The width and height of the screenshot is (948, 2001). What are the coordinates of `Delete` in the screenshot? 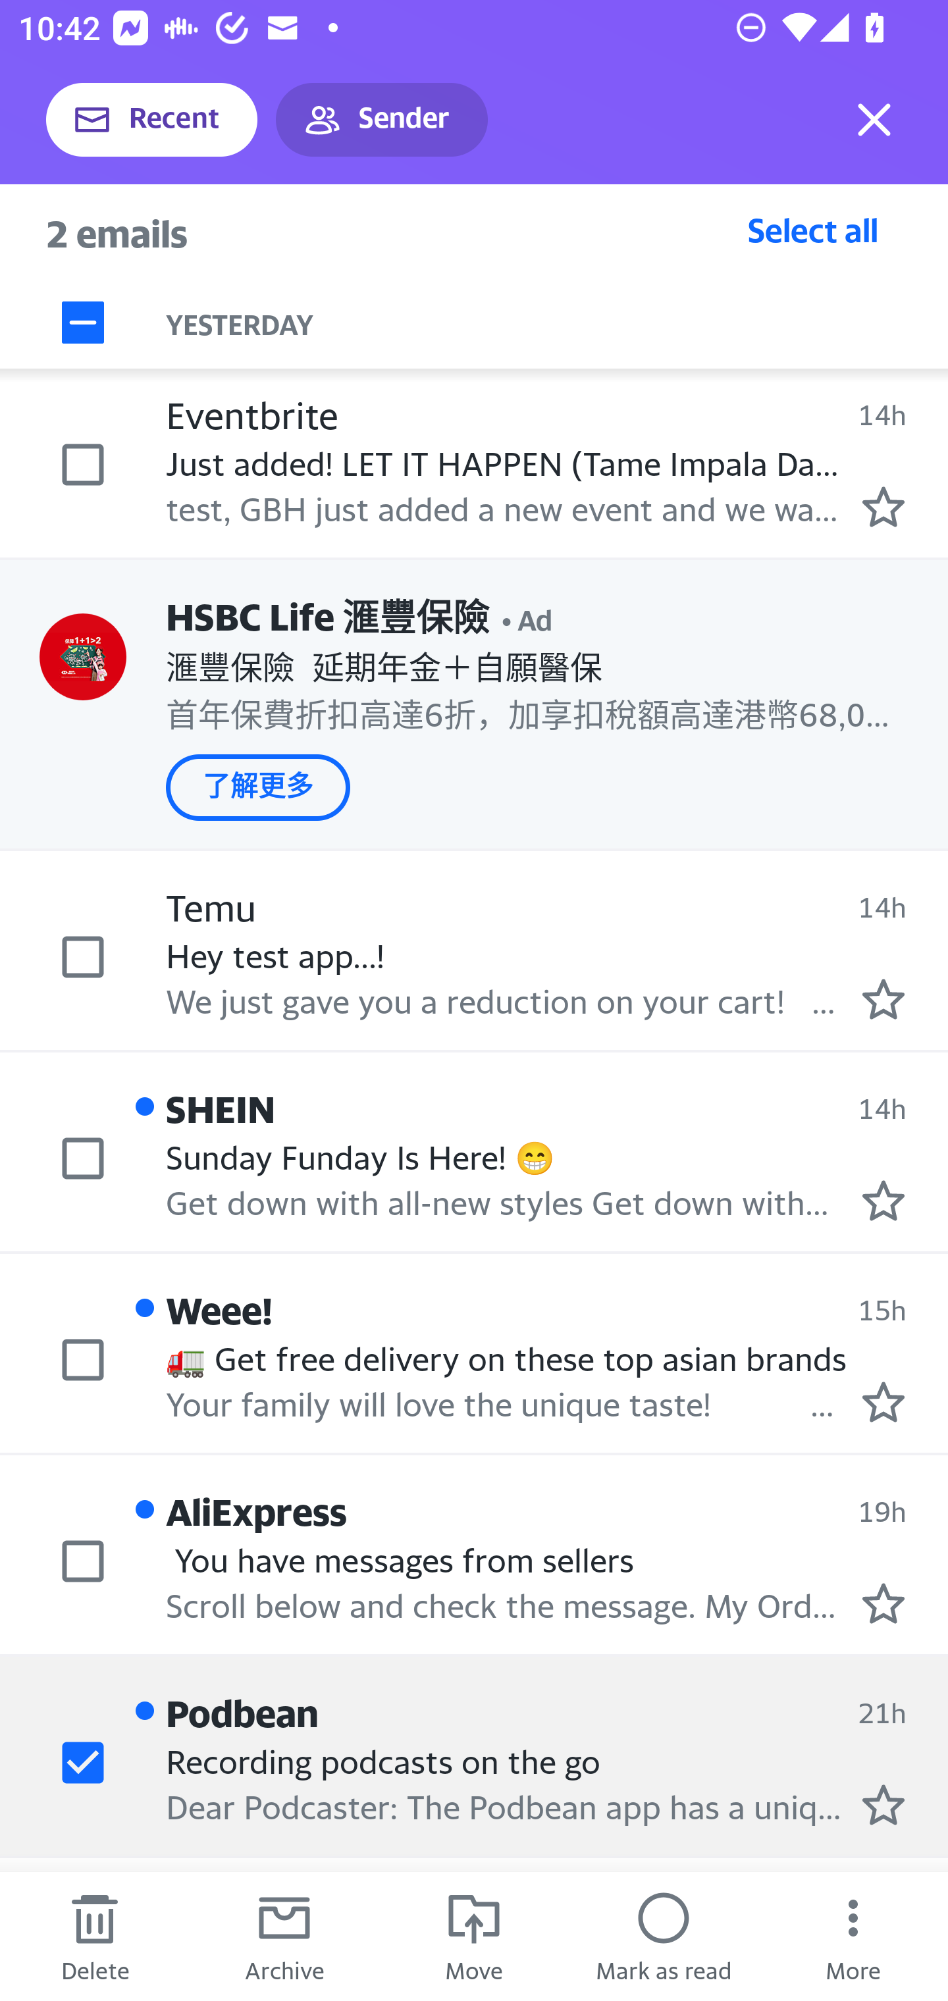 It's located at (95, 1936).